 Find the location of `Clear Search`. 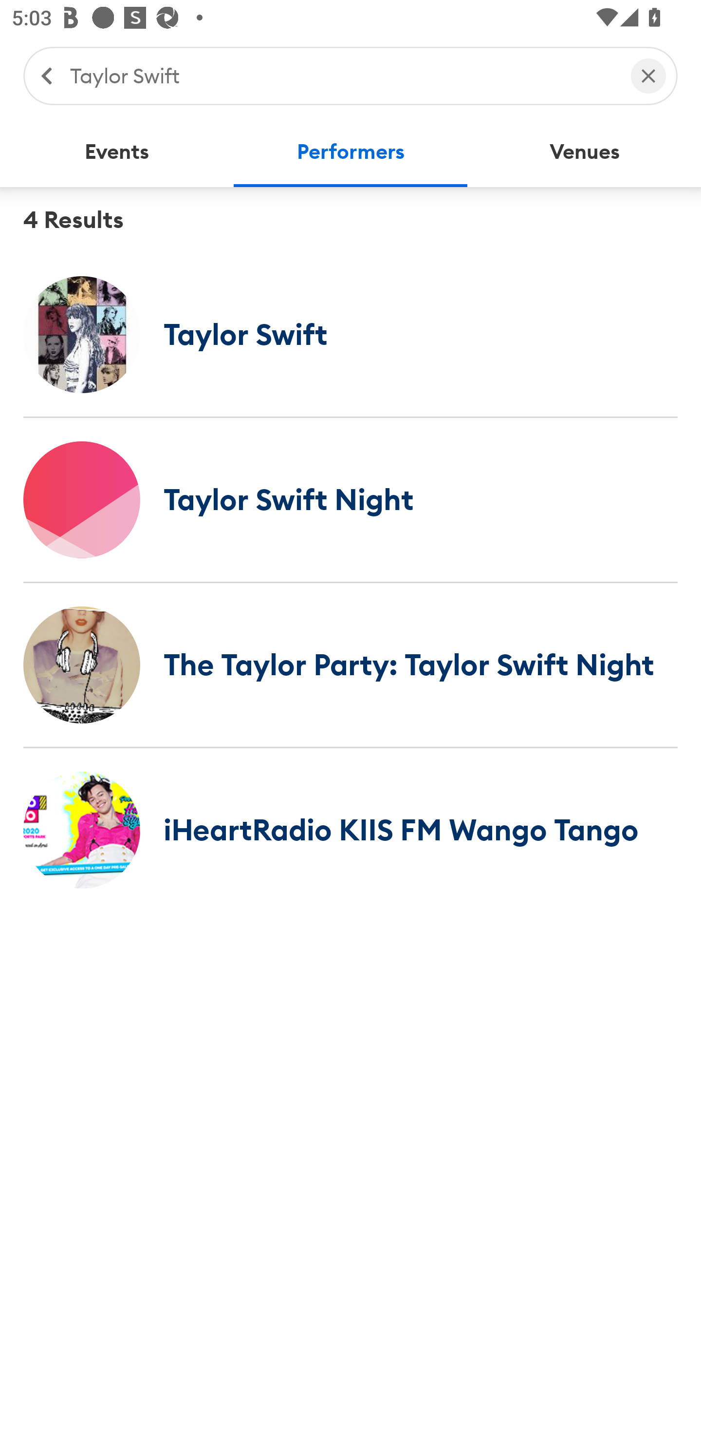

Clear Search is located at coordinates (648, 75).